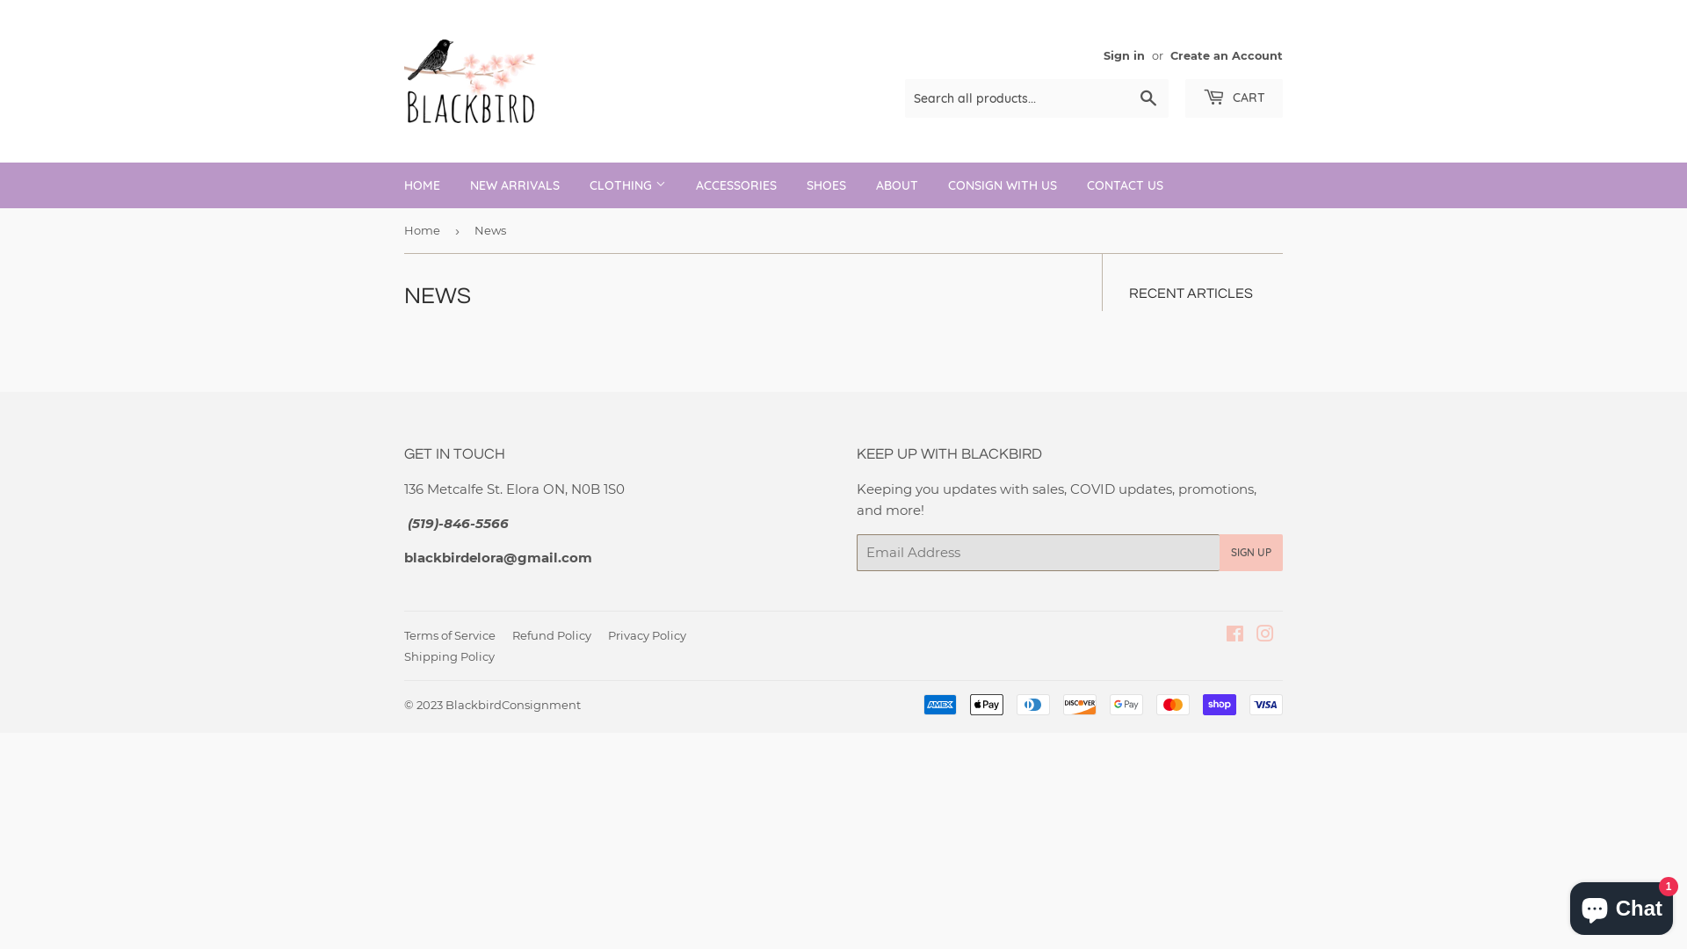 This screenshot has width=1687, height=949. Describe the element at coordinates (1235, 636) in the screenshot. I see `Facebook` at that location.